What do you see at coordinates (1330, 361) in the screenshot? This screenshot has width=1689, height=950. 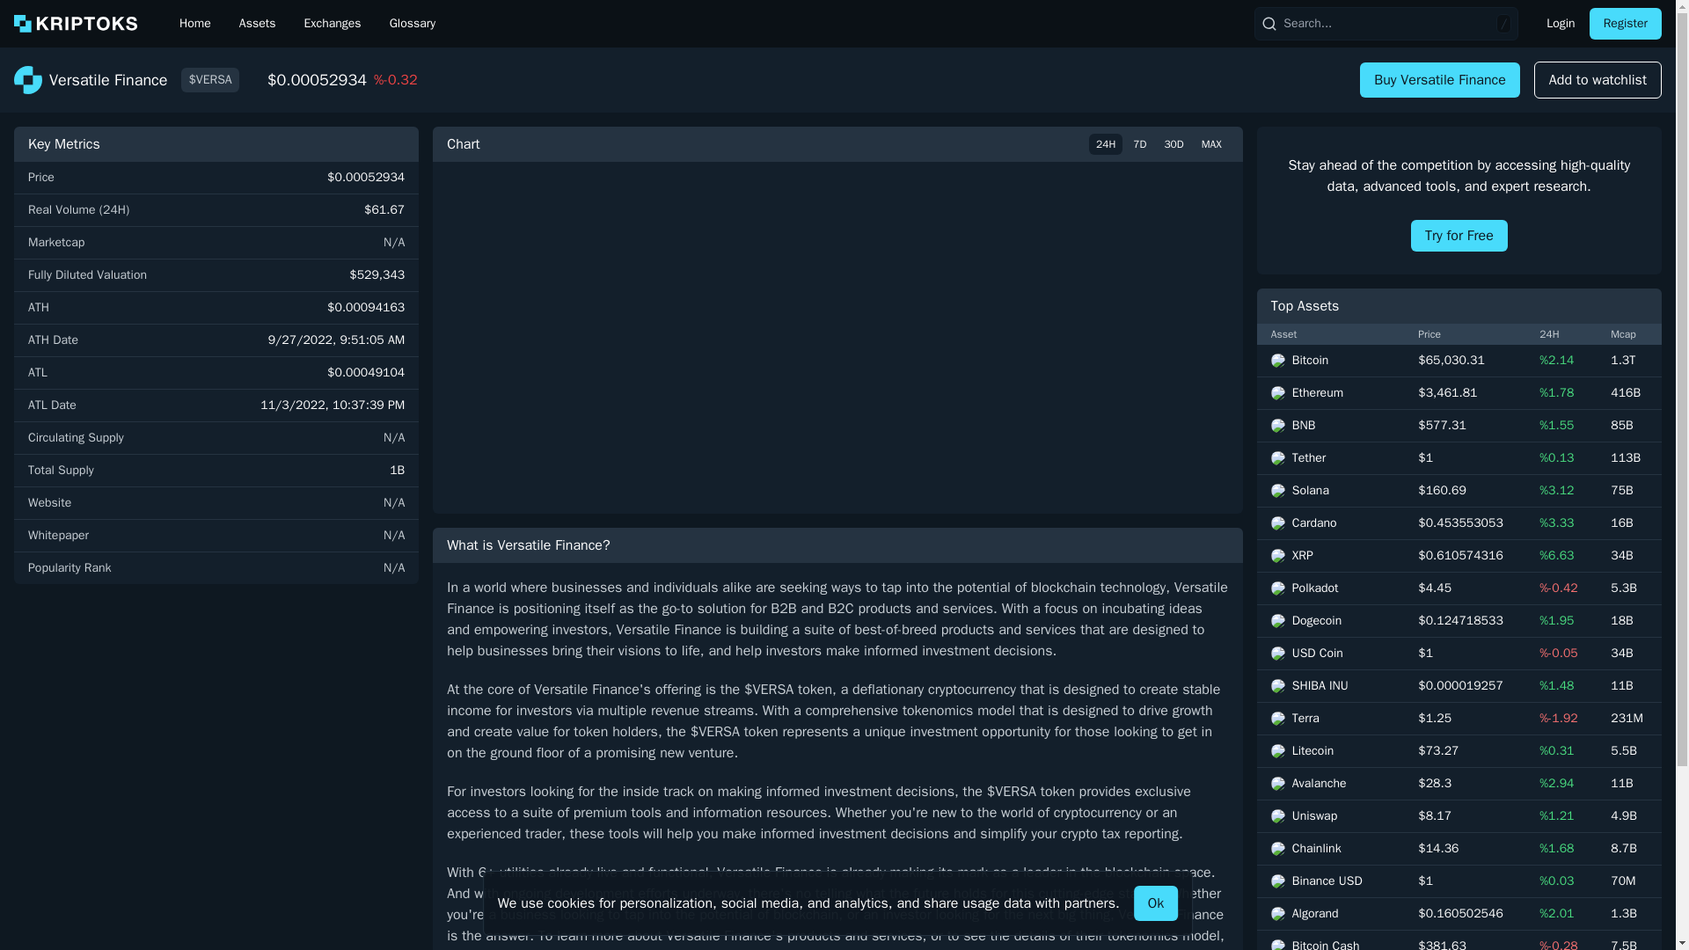 I see `Bitcoin` at bounding box center [1330, 361].